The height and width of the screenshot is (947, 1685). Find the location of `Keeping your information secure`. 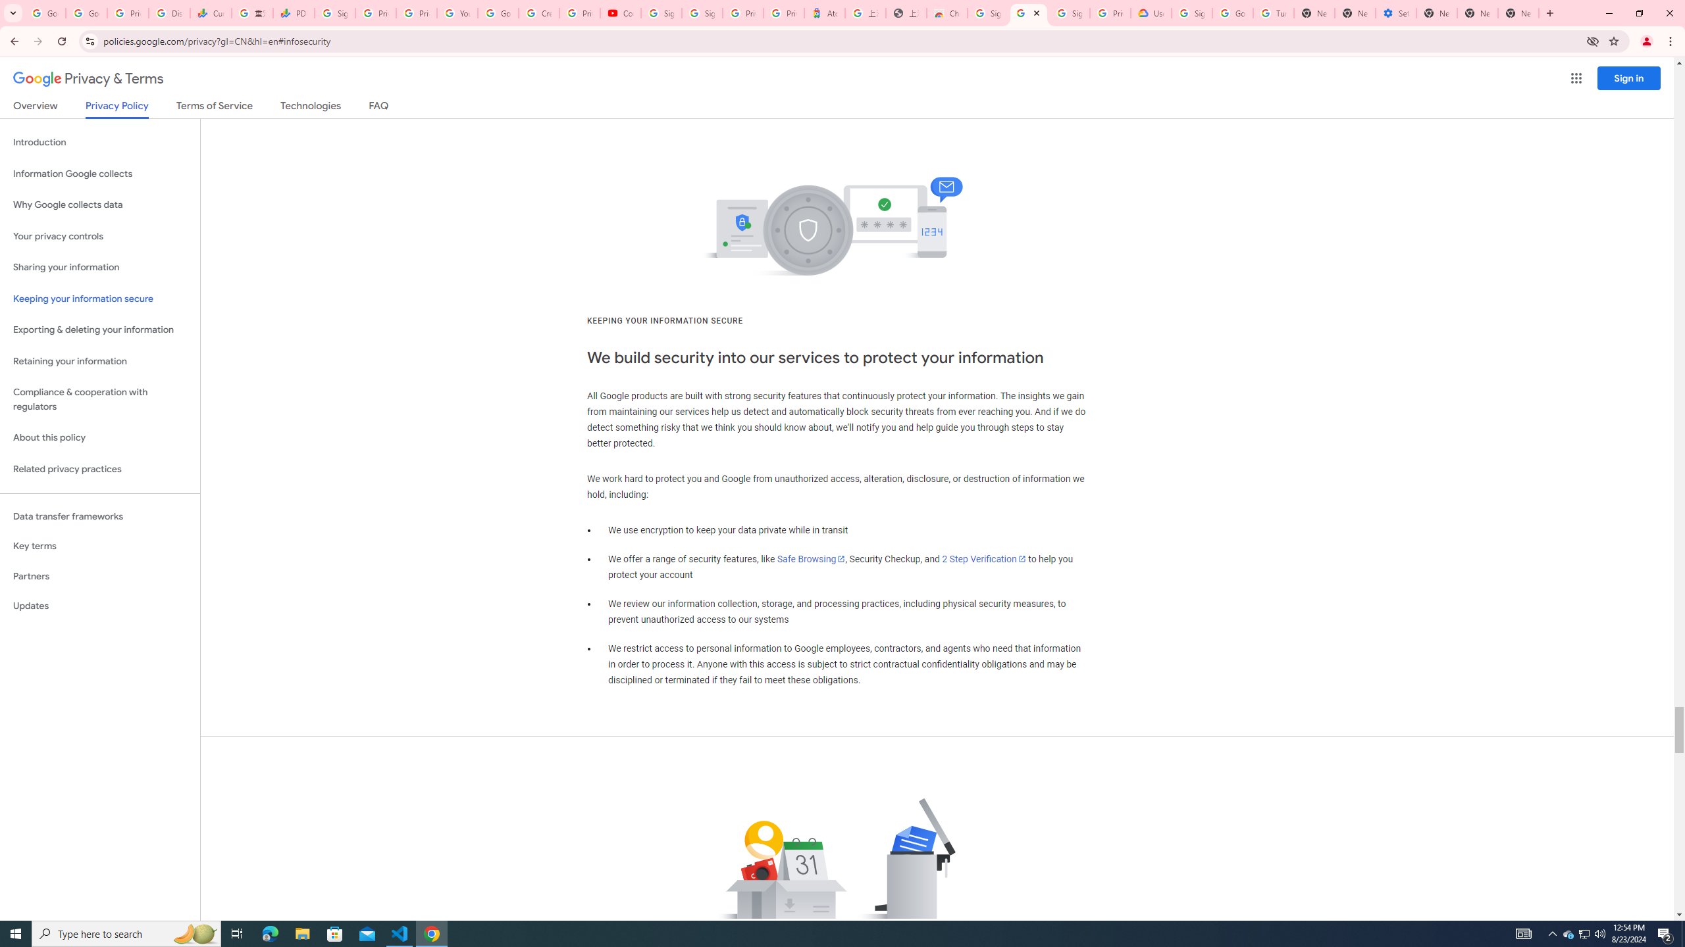

Keeping your information secure is located at coordinates (100, 299).